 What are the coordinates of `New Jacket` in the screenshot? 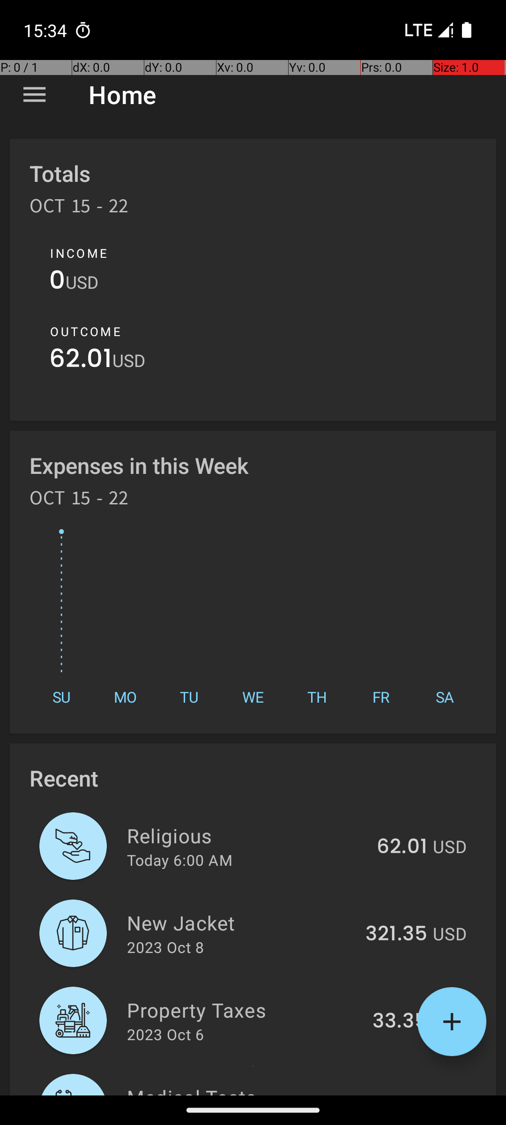 It's located at (241, 922).